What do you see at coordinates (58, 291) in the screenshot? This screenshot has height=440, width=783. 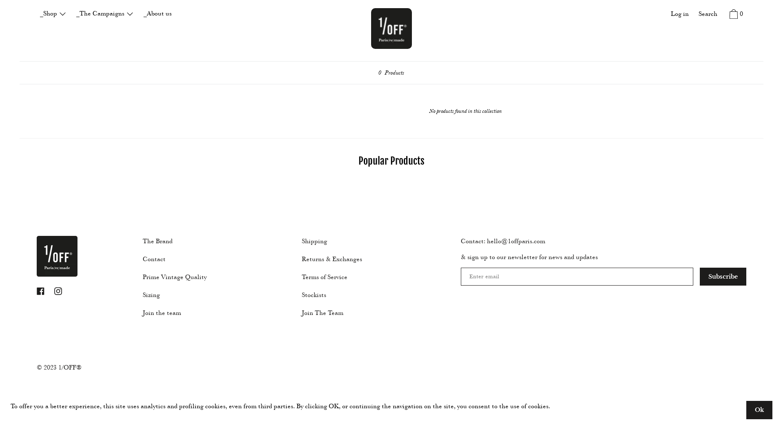 I see `Instagram` at bounding box center [58, 291].